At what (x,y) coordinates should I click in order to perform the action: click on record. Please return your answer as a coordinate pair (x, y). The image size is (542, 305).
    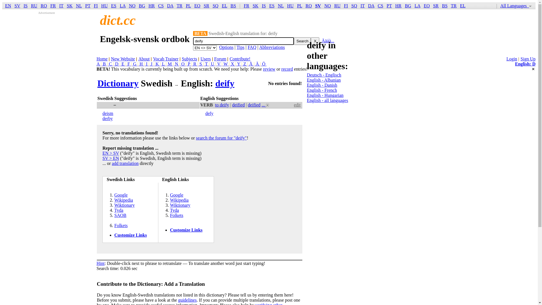
    Looking at the image, I should click on (287, 69).